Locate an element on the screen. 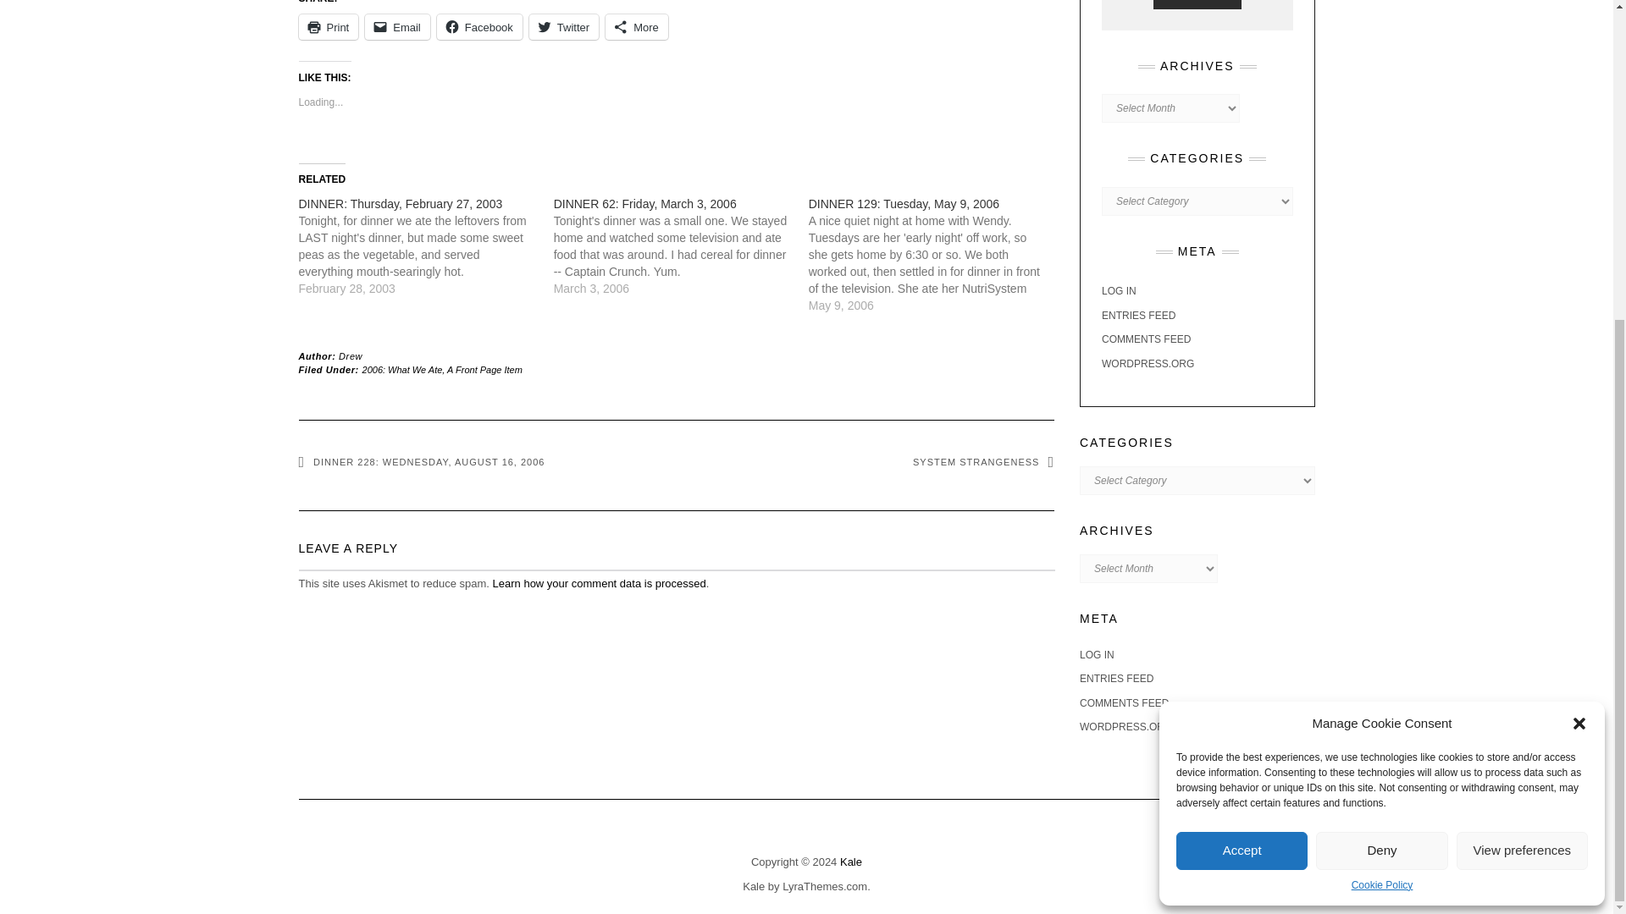 The image size is (1626, 914). Posts by Drew is located at coordinates (351, 355).